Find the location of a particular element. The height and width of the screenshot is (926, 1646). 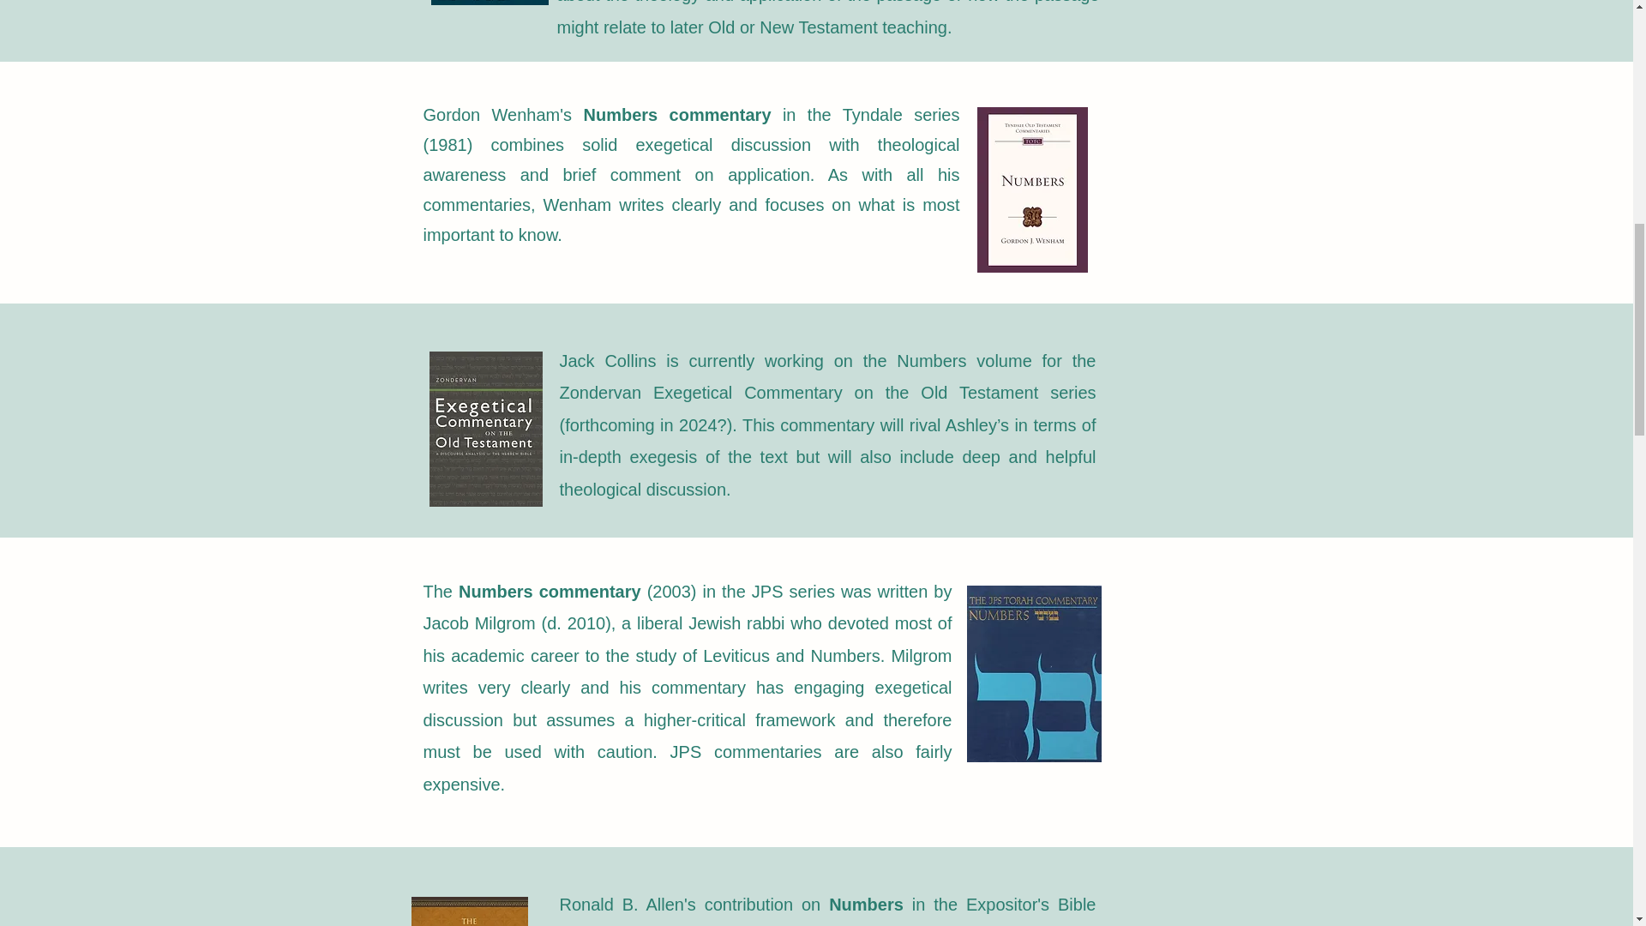

Numbers commentary is located at coordinates (676, 115).